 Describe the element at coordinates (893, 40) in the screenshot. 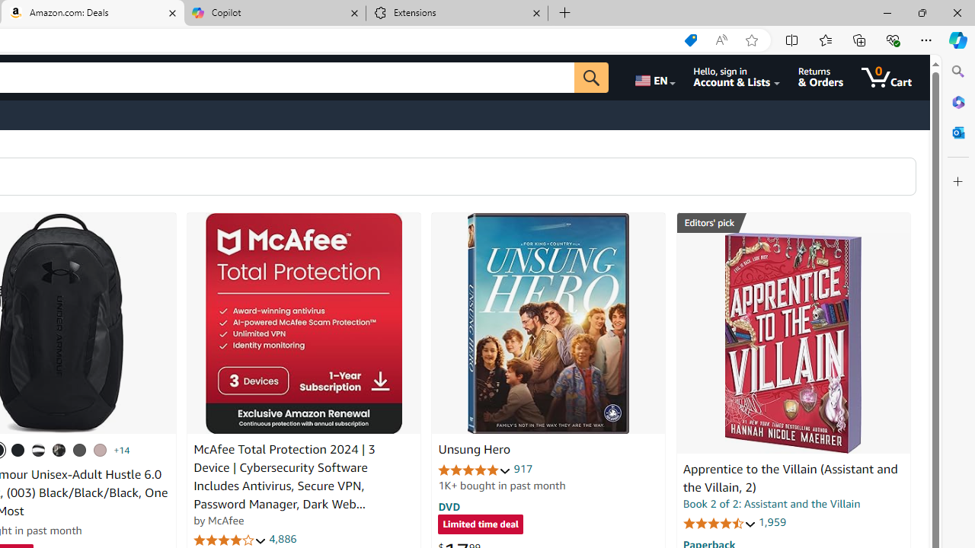

I see `Browser essentials` at that location.